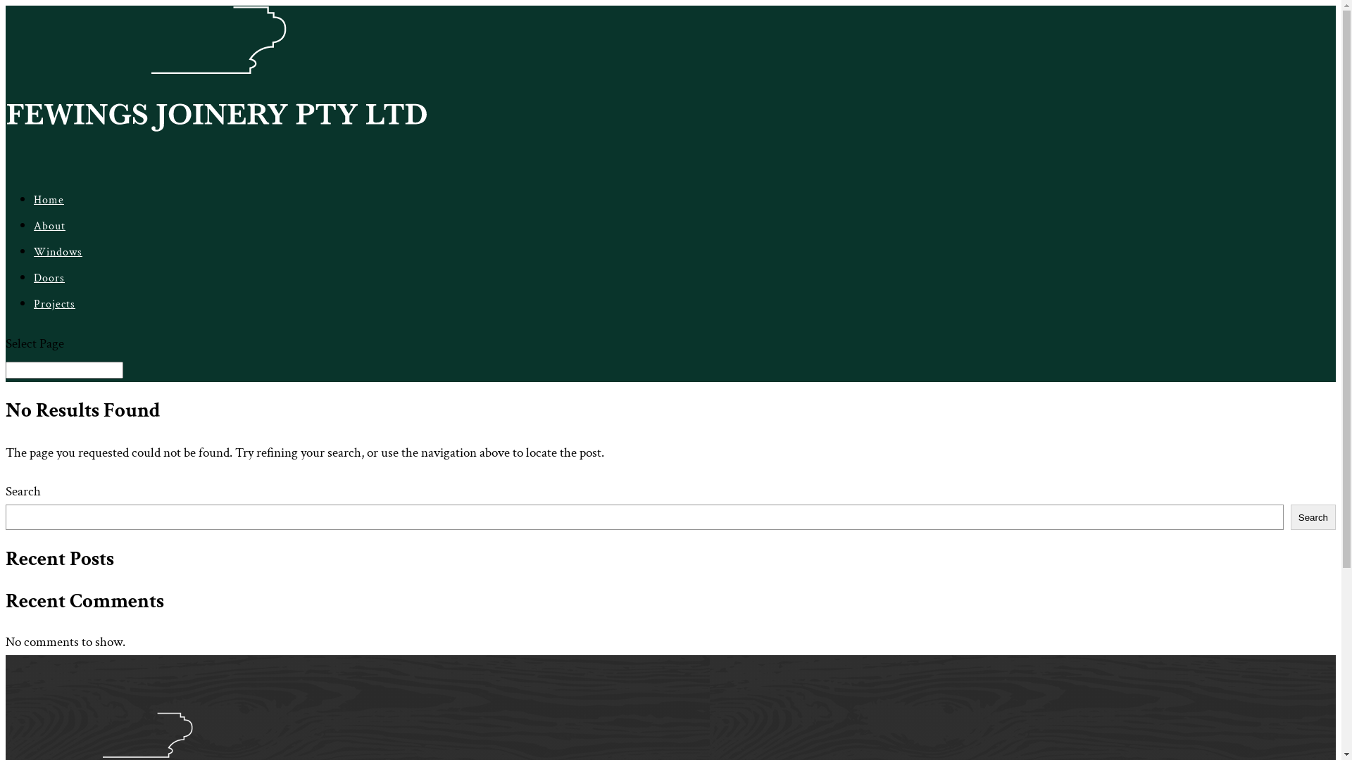  I want to click on Search for:, so click(65, 370).